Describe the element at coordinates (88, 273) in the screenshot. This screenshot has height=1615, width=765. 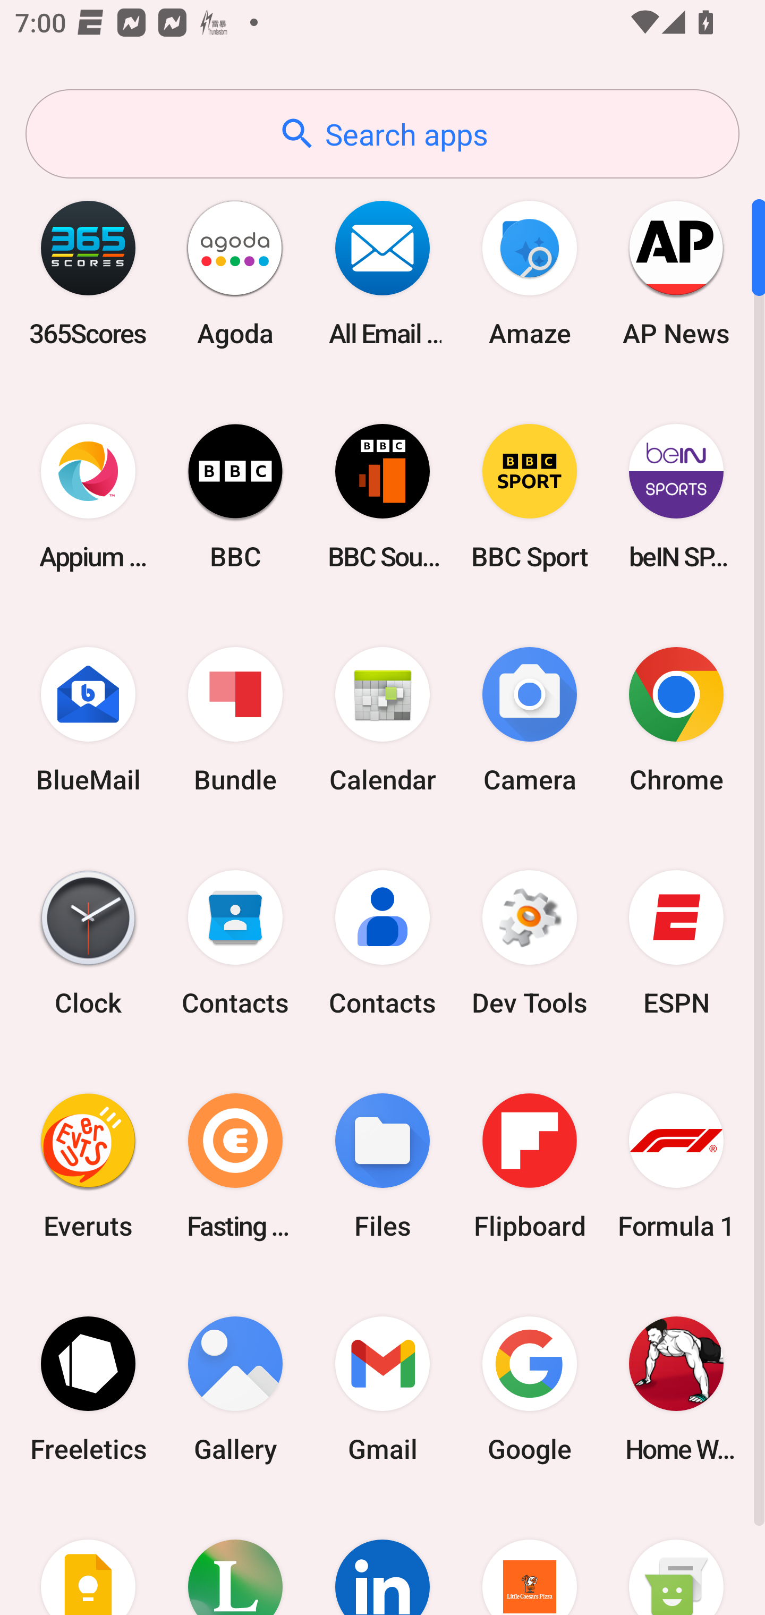
I see `365Scores` at that location.